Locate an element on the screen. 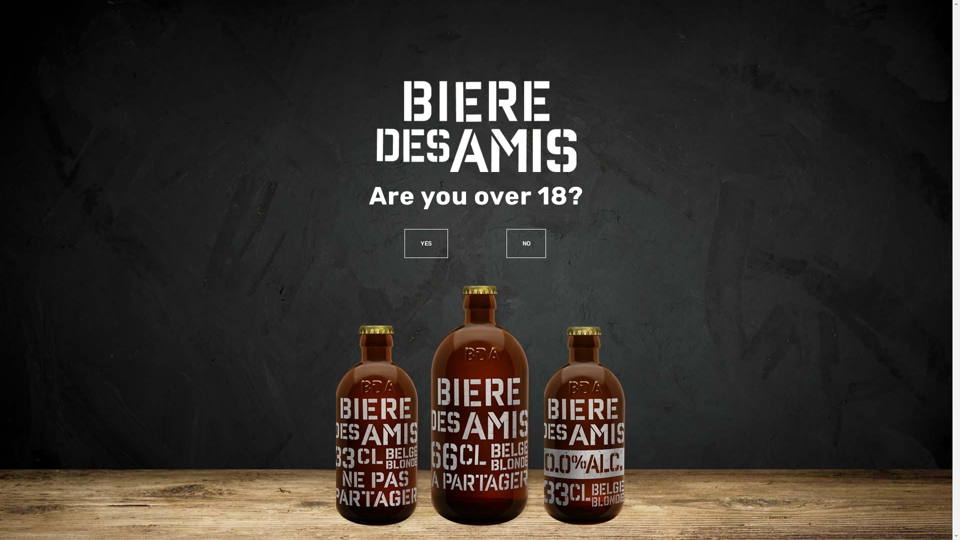  NO is located at coordinates (526, 243).